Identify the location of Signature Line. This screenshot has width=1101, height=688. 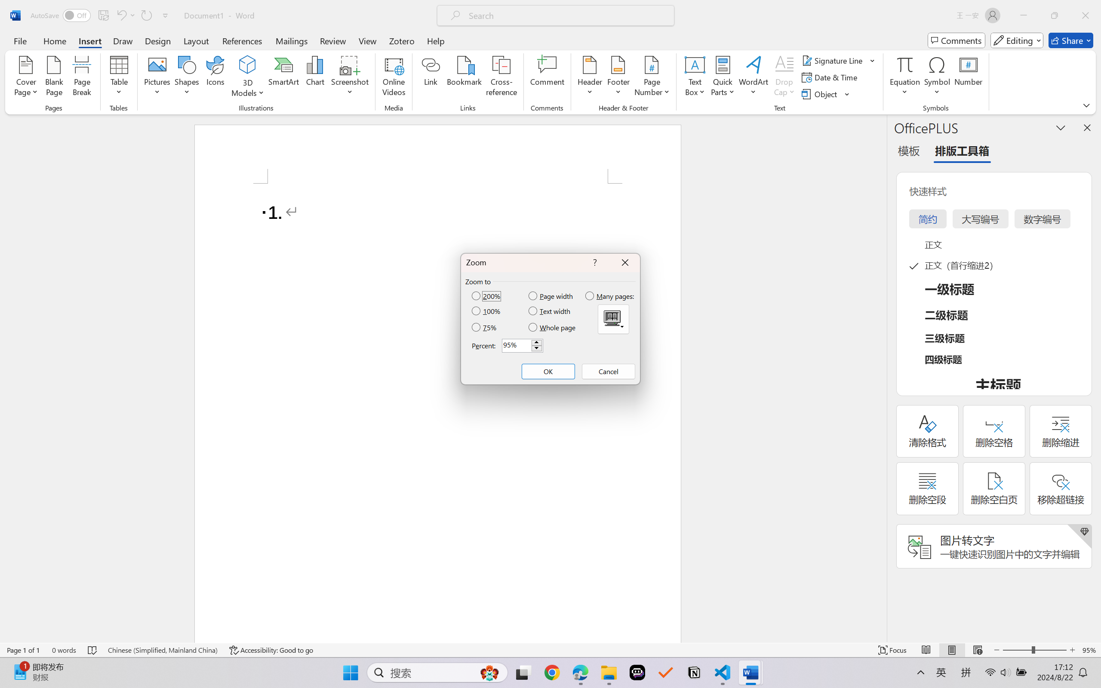
(833, 60).